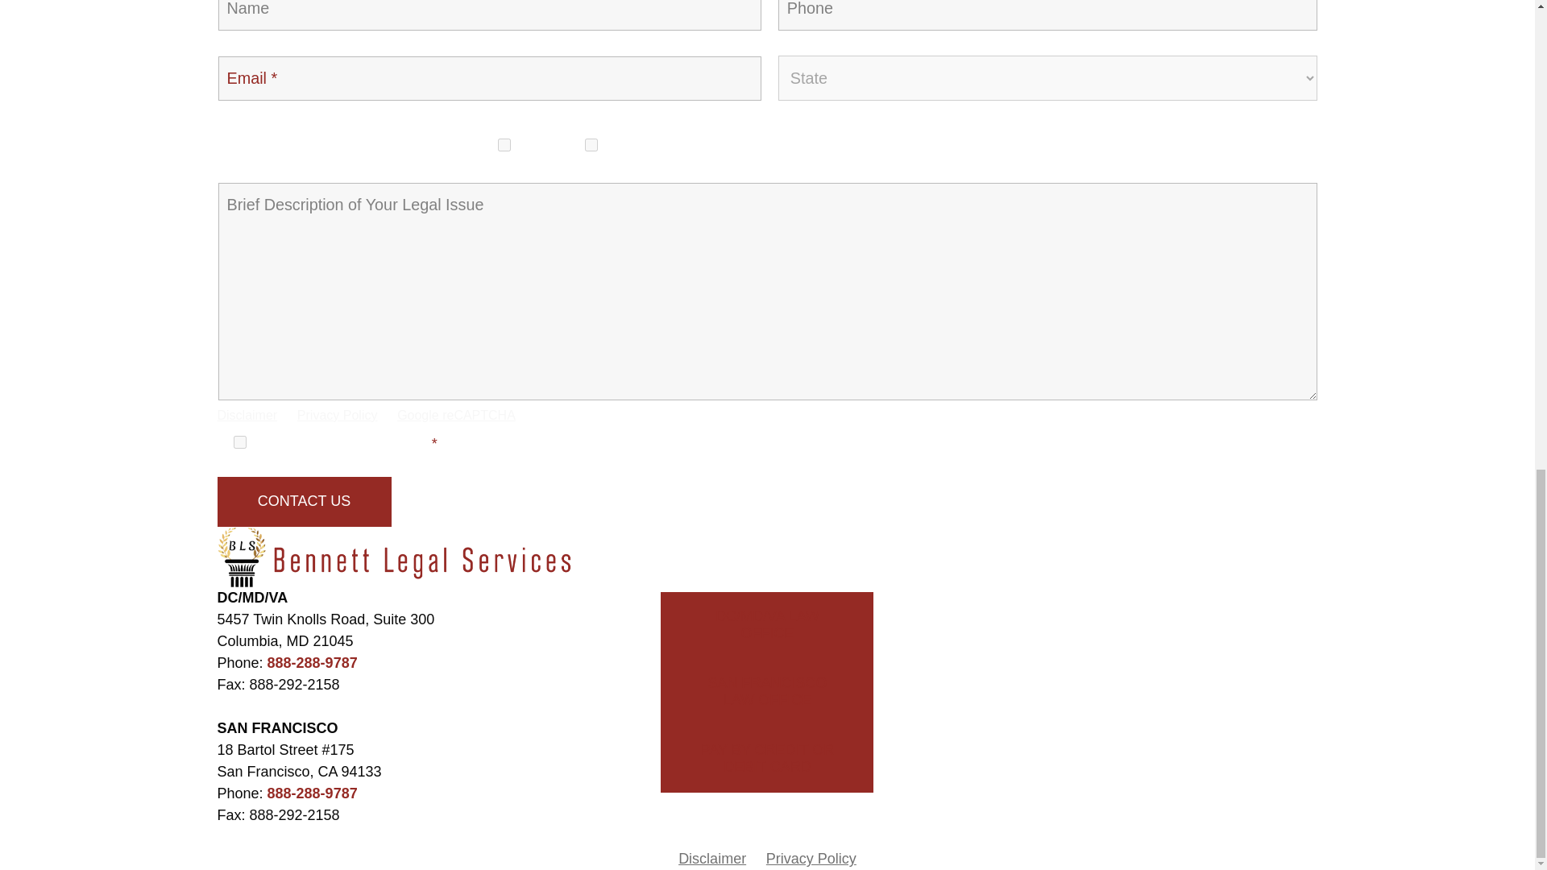 The height and width of the screenshot is (870, 1547). What do you see at coordinates (248, 414) in the screenshot?
I see `Disclaimer` at bounding box center [248, 414].